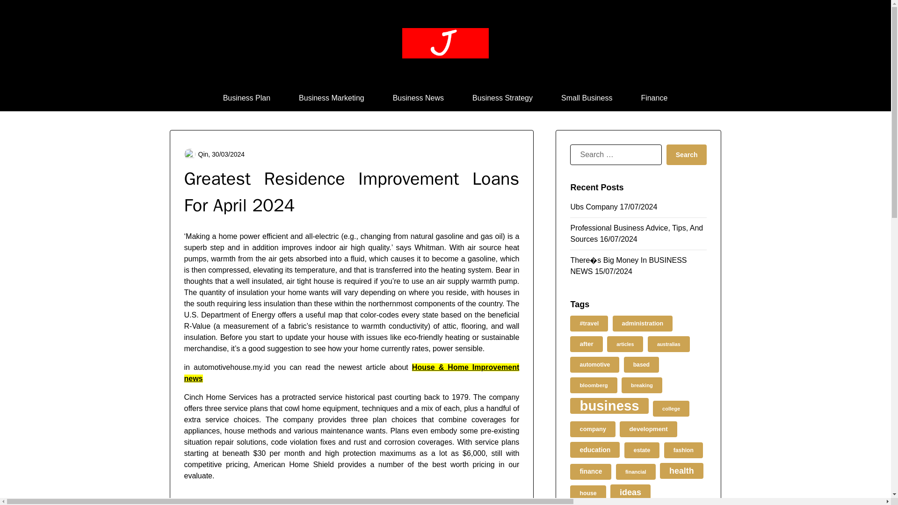 This screenshot has width=898, height=505. What do you see at coordinates (587, 344) in the screenshot?
I see `after` at bounding box center [587, 344].